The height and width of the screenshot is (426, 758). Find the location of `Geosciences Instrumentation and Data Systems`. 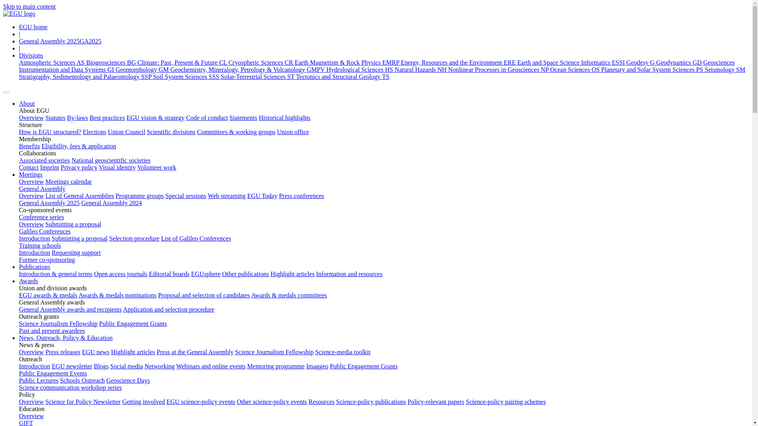

Geosciences Instrumentation and Data Systems is located at coordinates (377, 66).